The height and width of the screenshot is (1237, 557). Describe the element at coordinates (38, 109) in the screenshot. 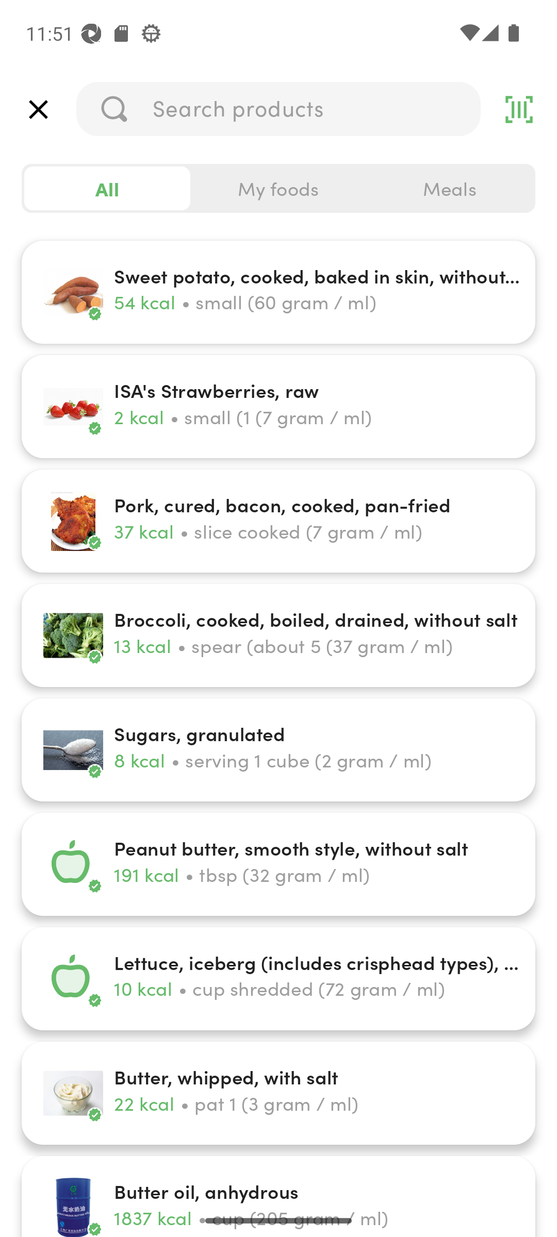

I see `top_left_action` at that location.